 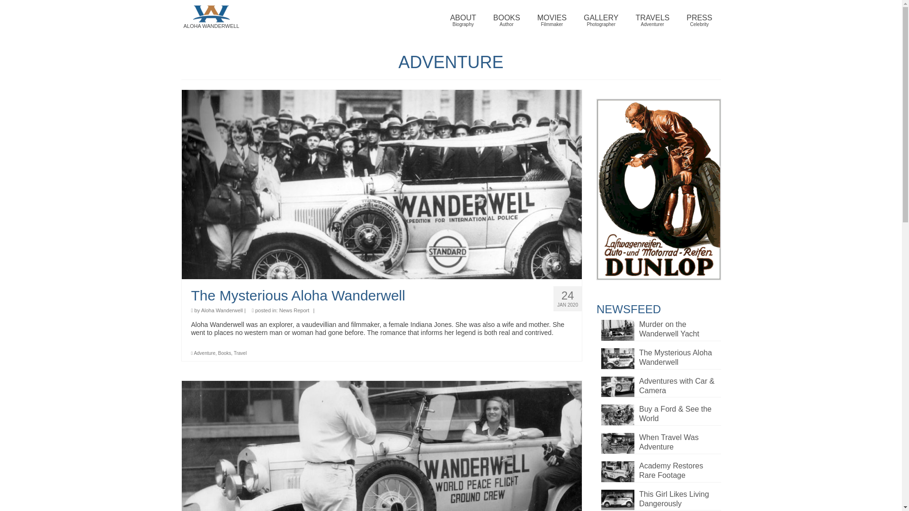 I want to click on Biography, so click(x=699, y=20).